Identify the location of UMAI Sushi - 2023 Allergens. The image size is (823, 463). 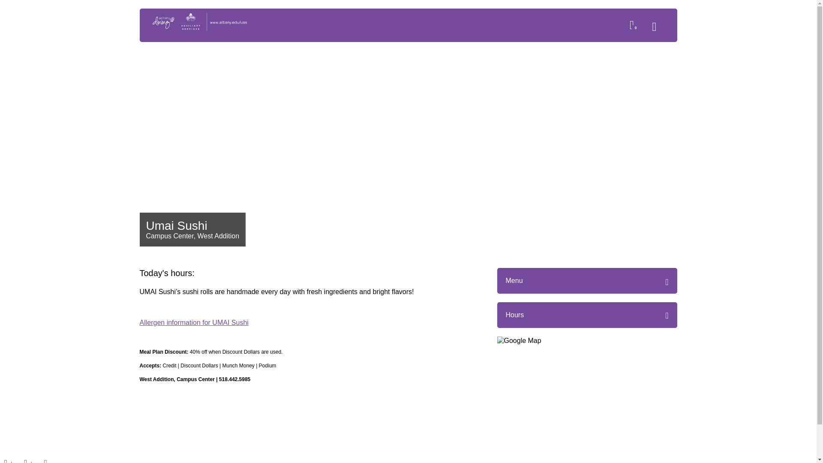
(194, 322).